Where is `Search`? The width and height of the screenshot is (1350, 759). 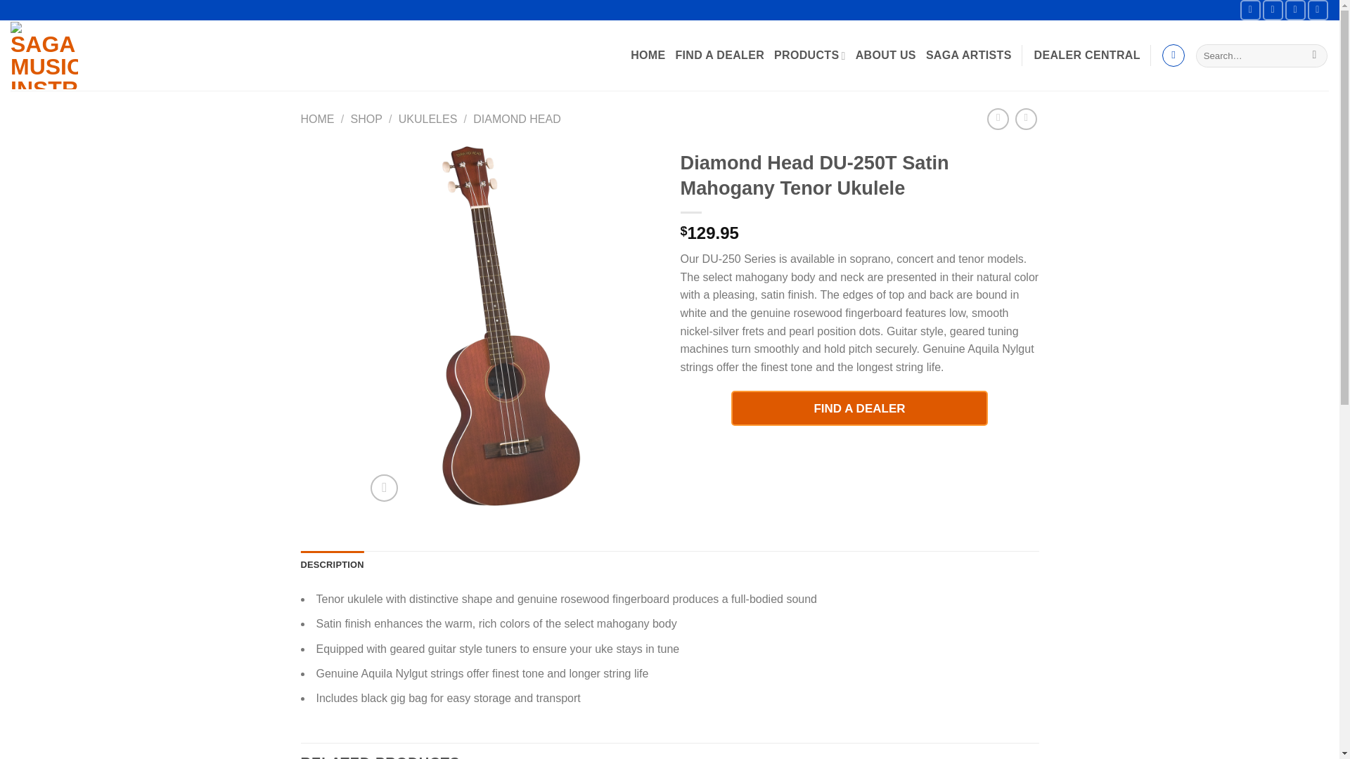
Search is located at coordinates (1313, 56).